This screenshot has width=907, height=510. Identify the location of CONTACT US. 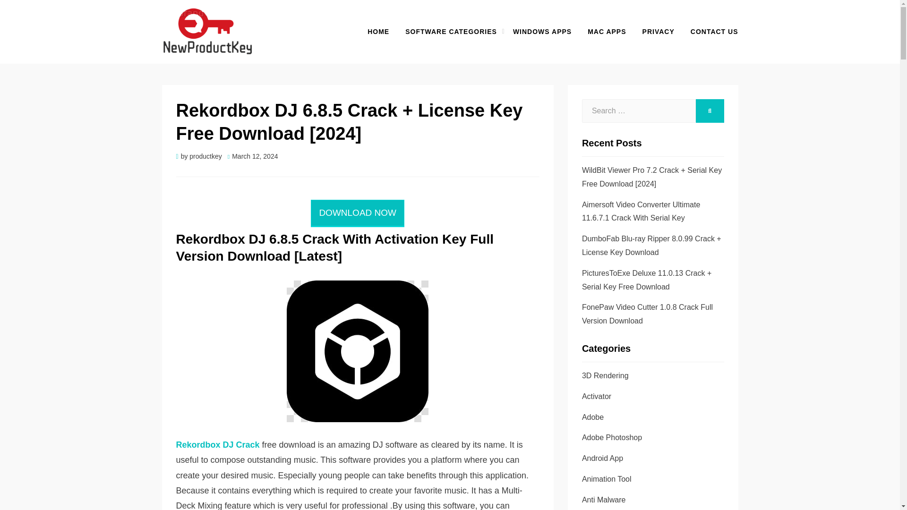
(710, 32).